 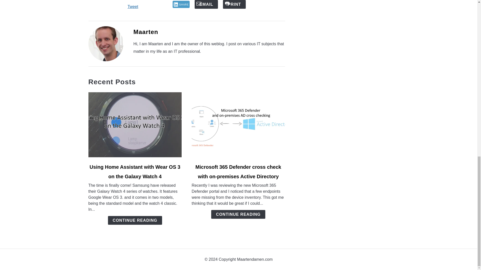 What do you see at coordinates (181, 4) in the screenshot?
I see `SHARE` at bounding box center [181, 4].